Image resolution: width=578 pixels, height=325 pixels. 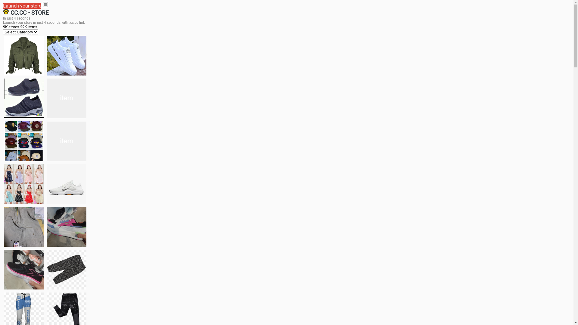 What do you see at coordinates (67, 227) in the screenshot?
I see `Zapatillas pumas` at bounding box center [67, 227].